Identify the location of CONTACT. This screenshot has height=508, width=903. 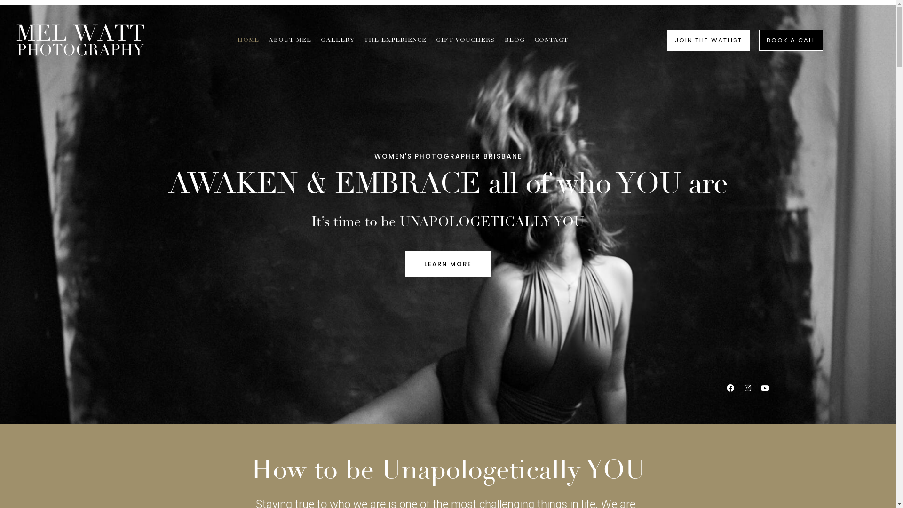
(551, 40).